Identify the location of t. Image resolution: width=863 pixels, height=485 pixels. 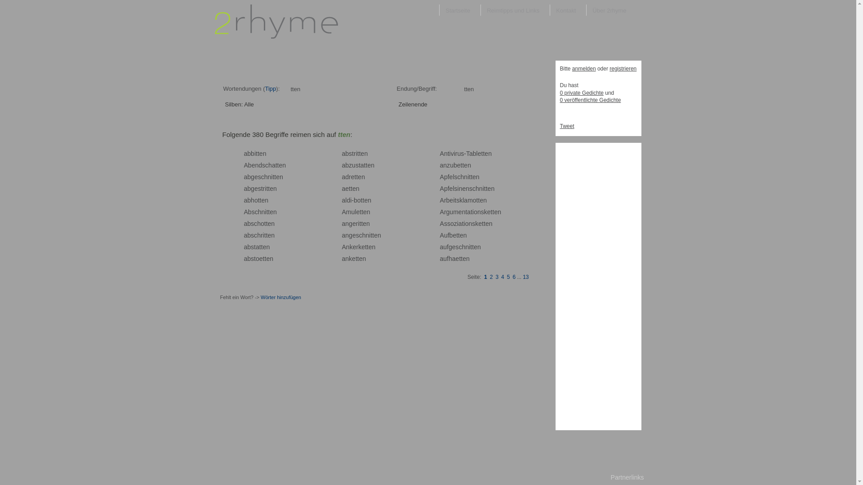
(472, 177).